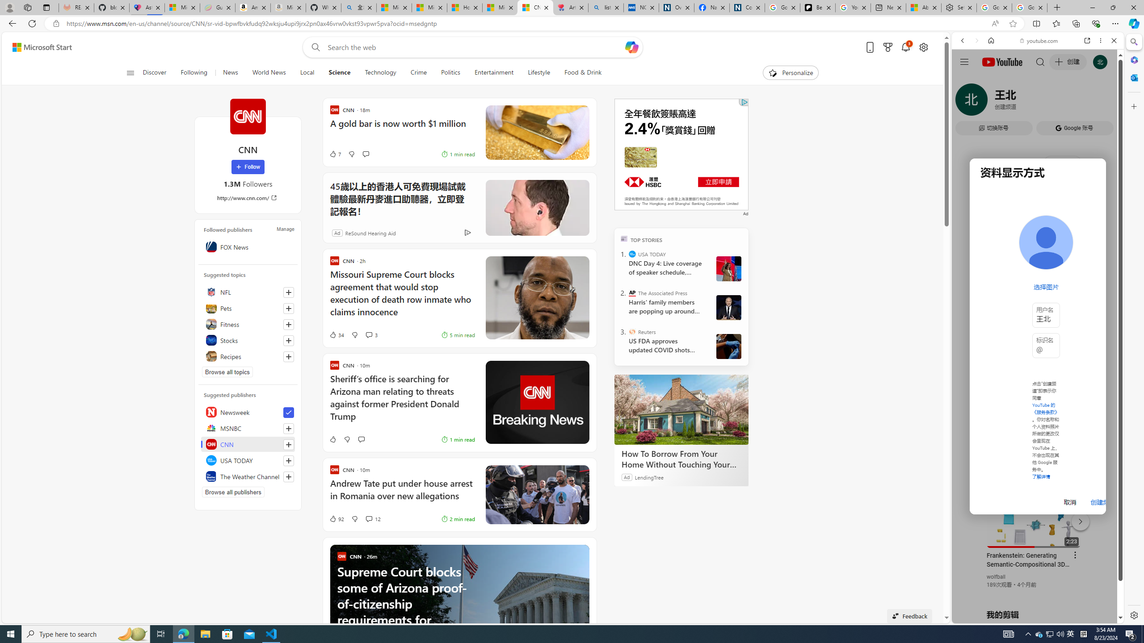 This screenshot has height=643, width=1144. I want to click on Web search, so click(313, 47).